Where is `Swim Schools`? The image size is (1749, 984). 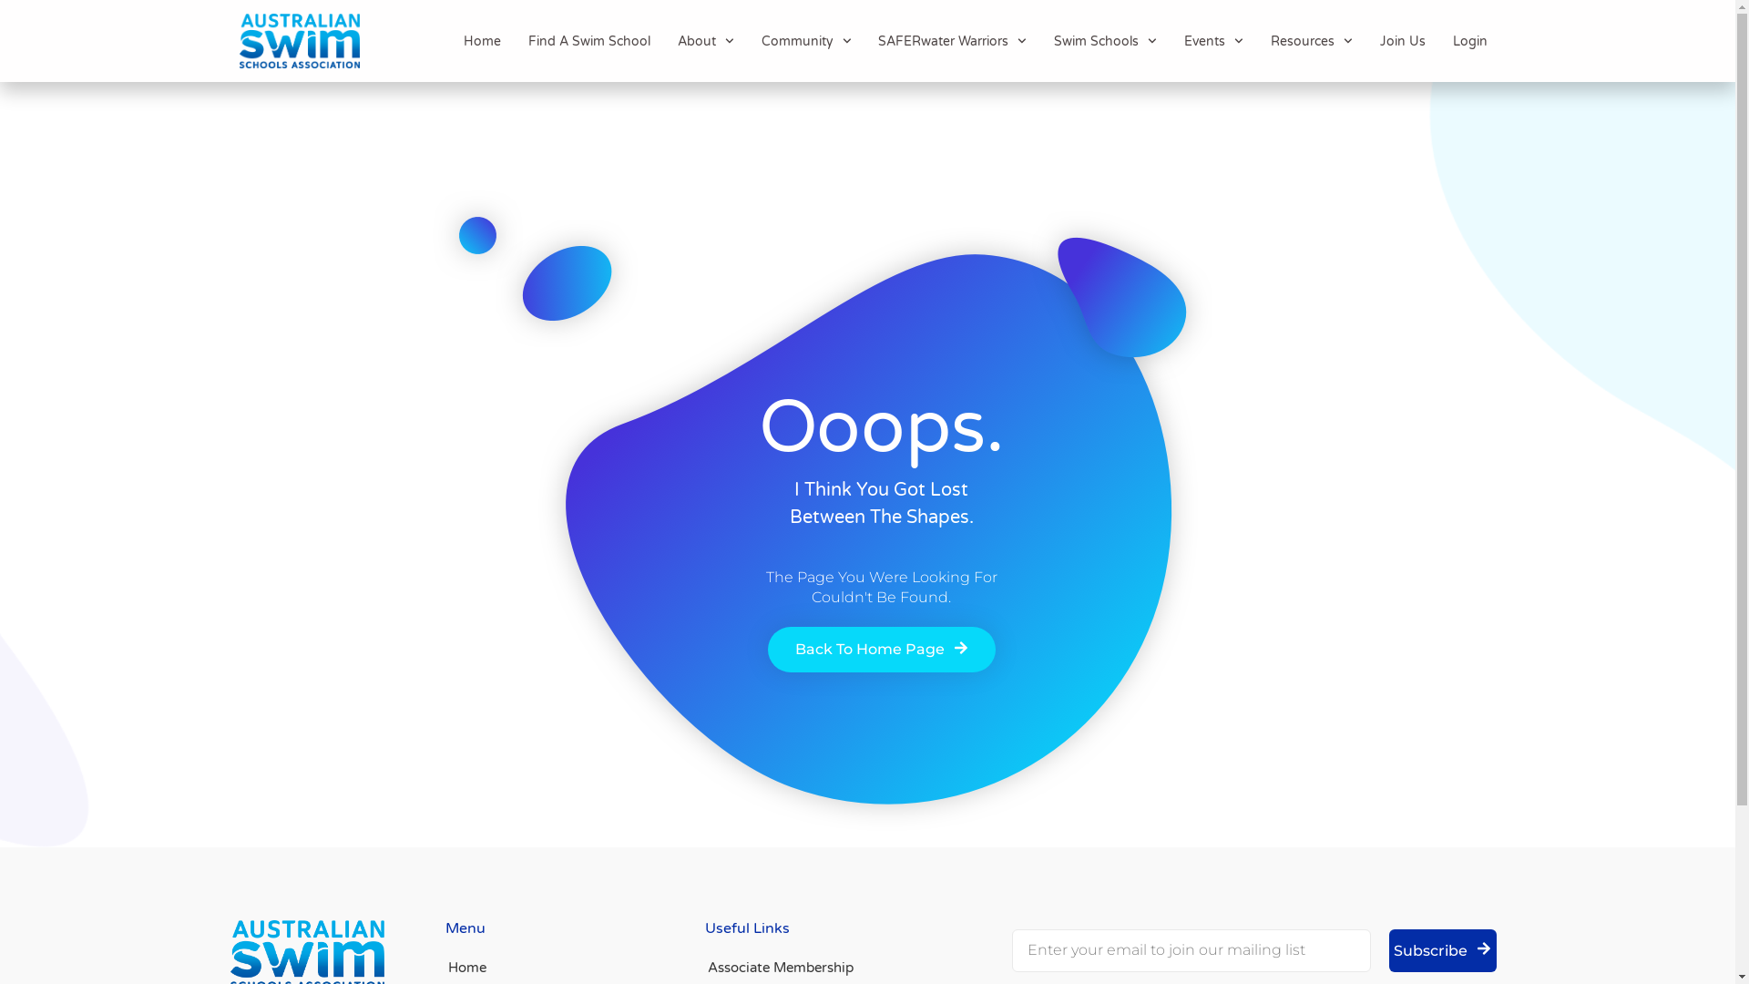
Swim Schools is located at coordinates (1106, 42).